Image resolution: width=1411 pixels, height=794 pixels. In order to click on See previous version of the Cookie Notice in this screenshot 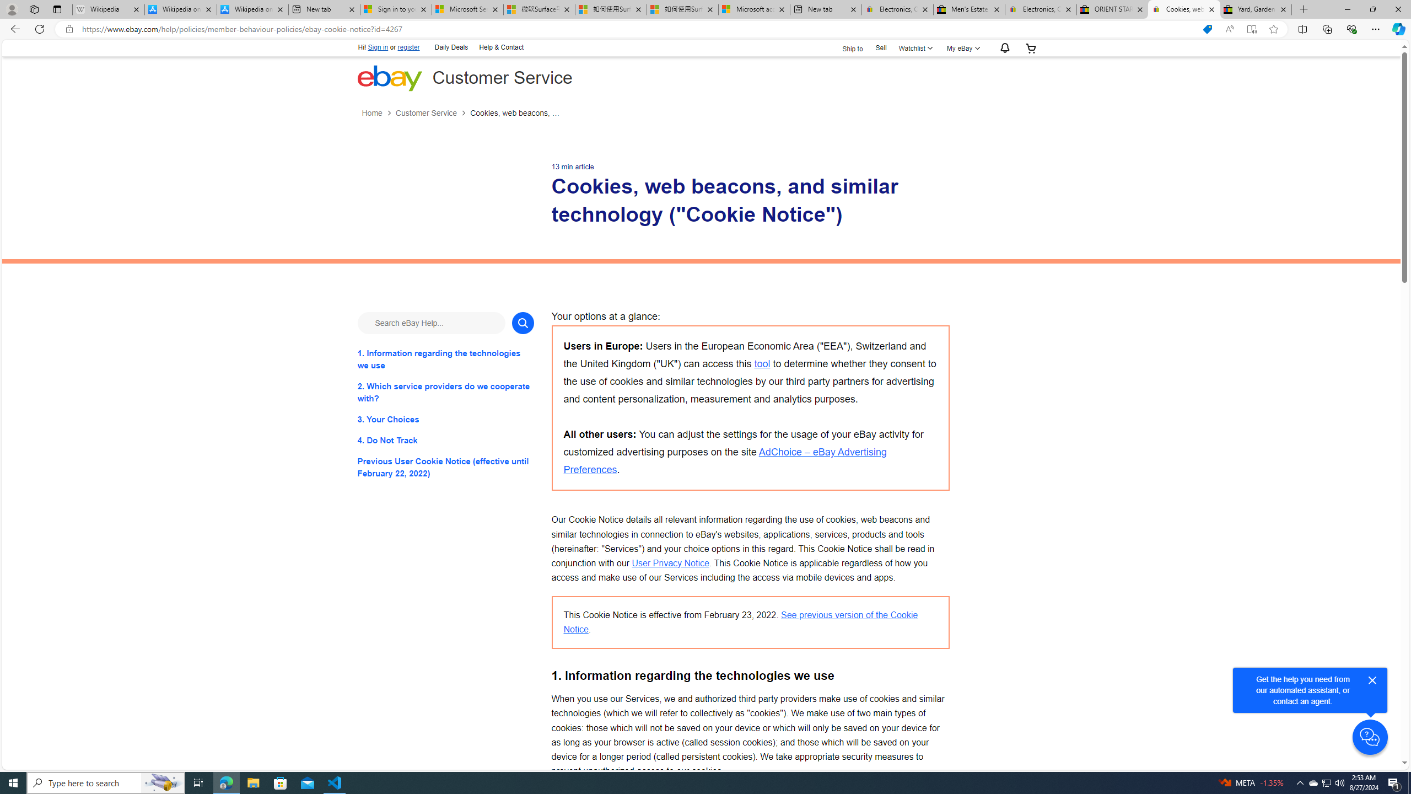, I will do `click(741, 622)`.